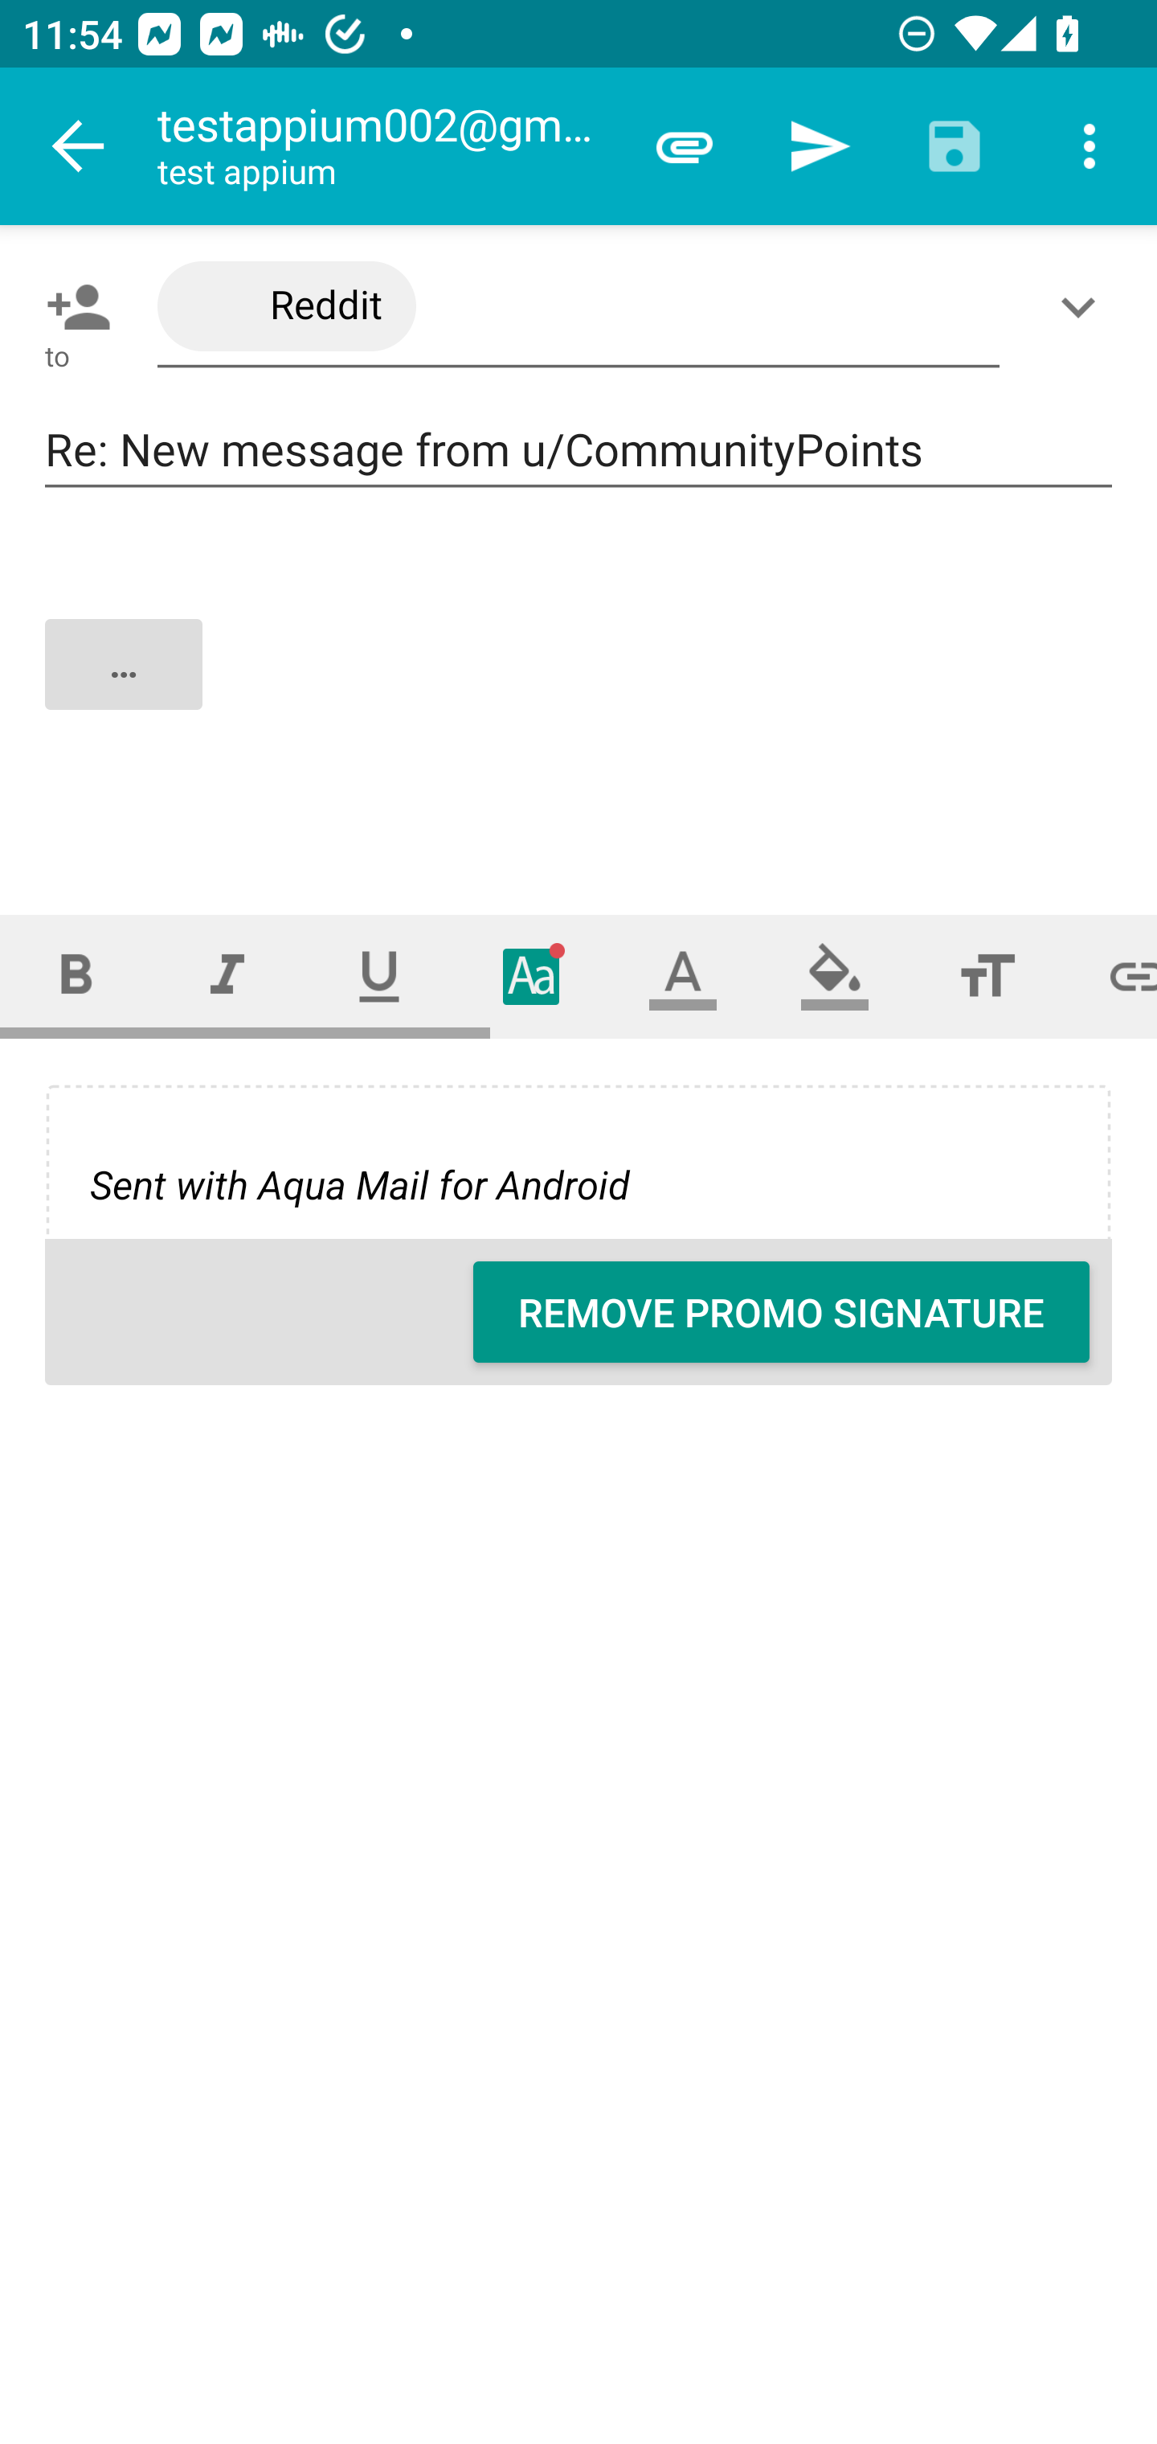 This screenshot has width=1157, height=2444. What do you see at coordinates (578, 307) in the screenshot?
I see `Reddit <noreply@redditmail.com>, ` at bounding box center [578, 307].